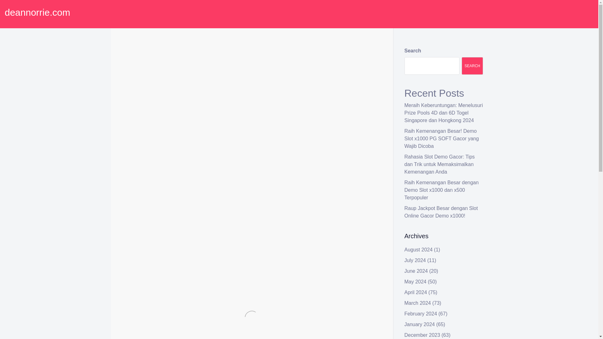  Describe the element at coordinates (37, 12) in the screenshot. I see `deannorrie.com` at that location.